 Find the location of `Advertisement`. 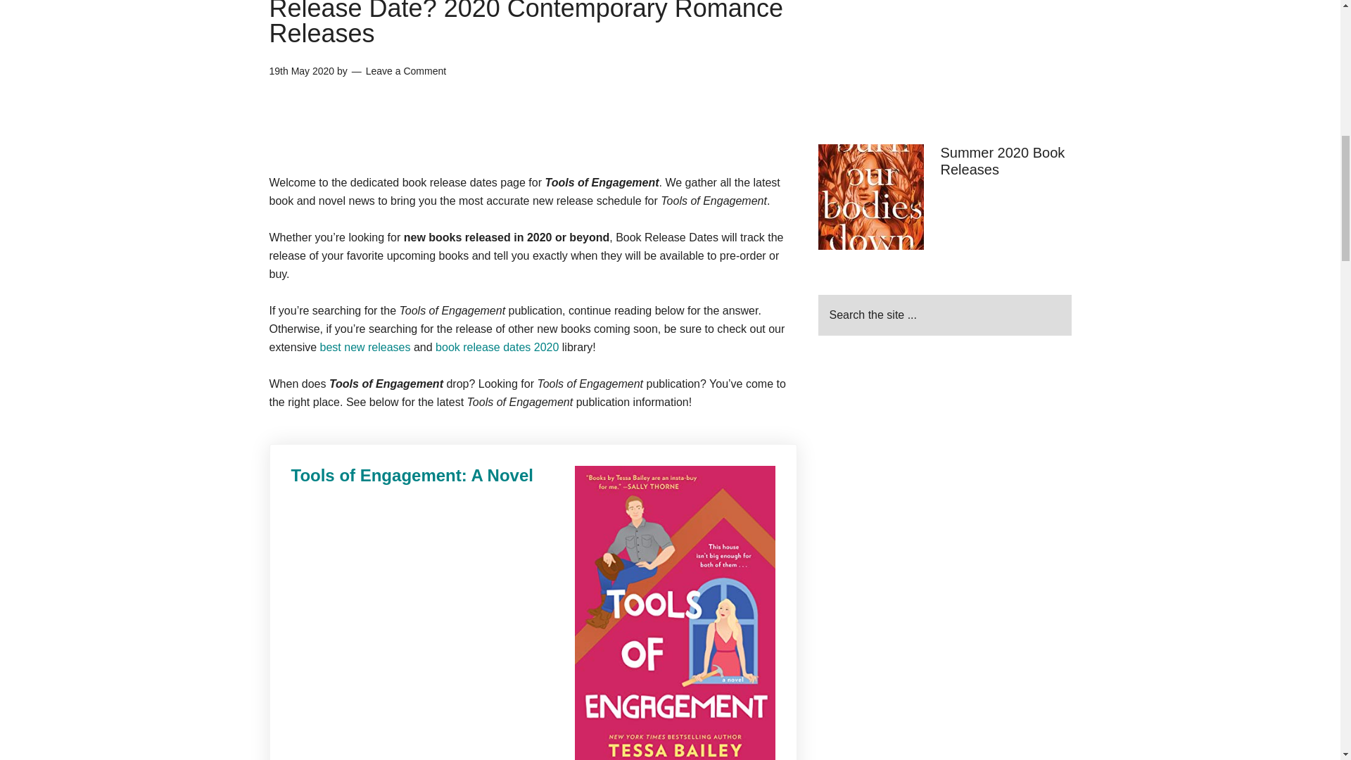

Advertisement is located at coordinates (944, 58).